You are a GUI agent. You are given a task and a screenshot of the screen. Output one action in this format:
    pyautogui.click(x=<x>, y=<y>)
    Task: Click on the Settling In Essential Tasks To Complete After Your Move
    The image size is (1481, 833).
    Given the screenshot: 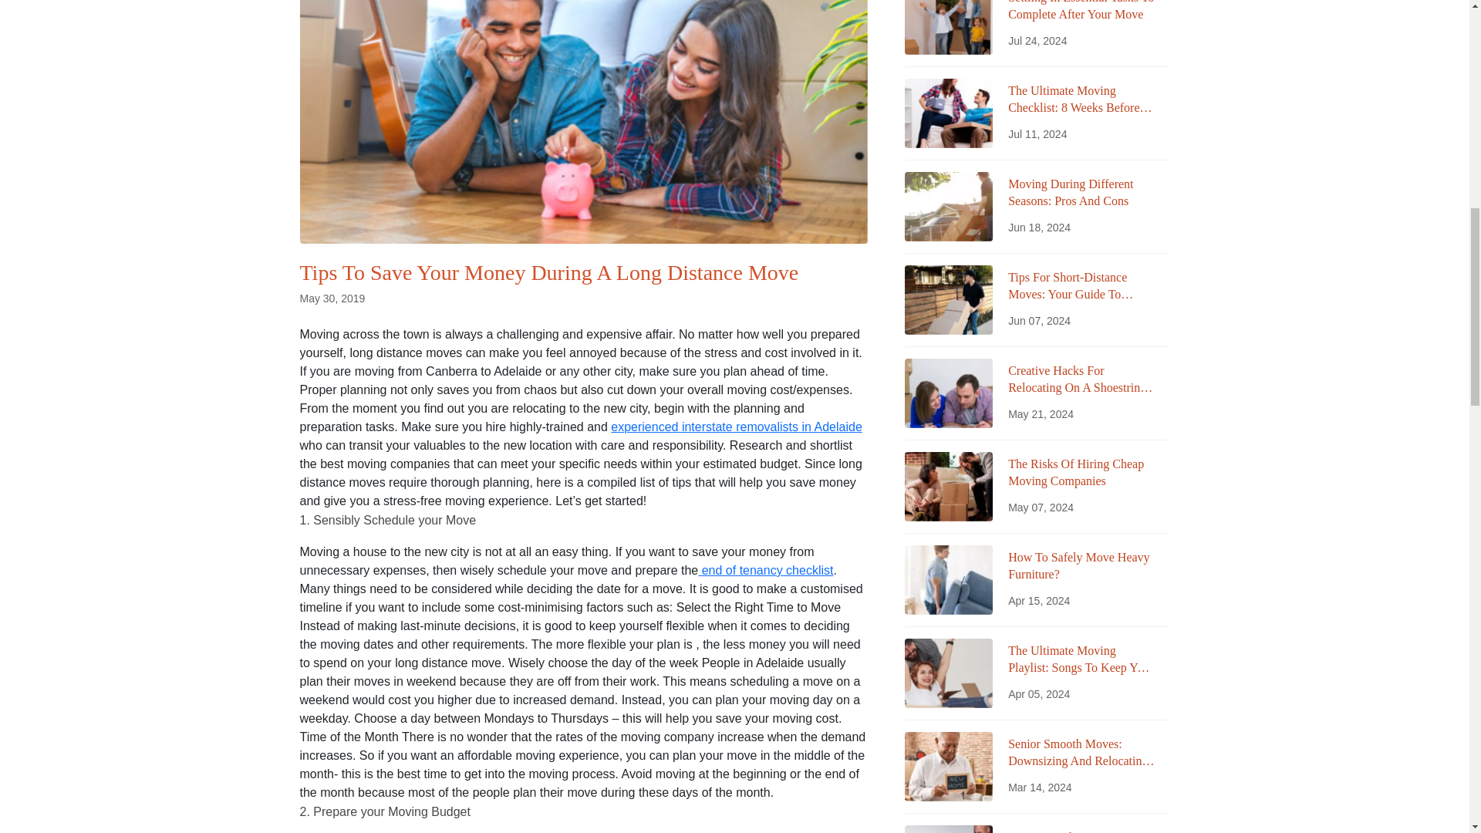 What is the action you would take?
    pyautogui.click(x=1081, y=12)
    